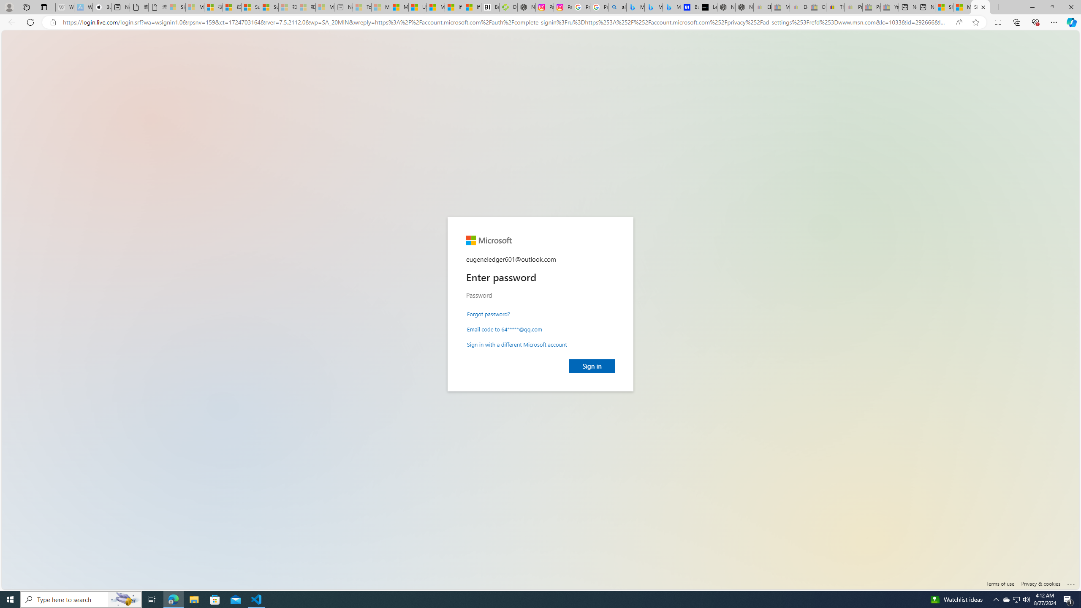  I want to click on Buy iPad - Apple, so click(101, 7).